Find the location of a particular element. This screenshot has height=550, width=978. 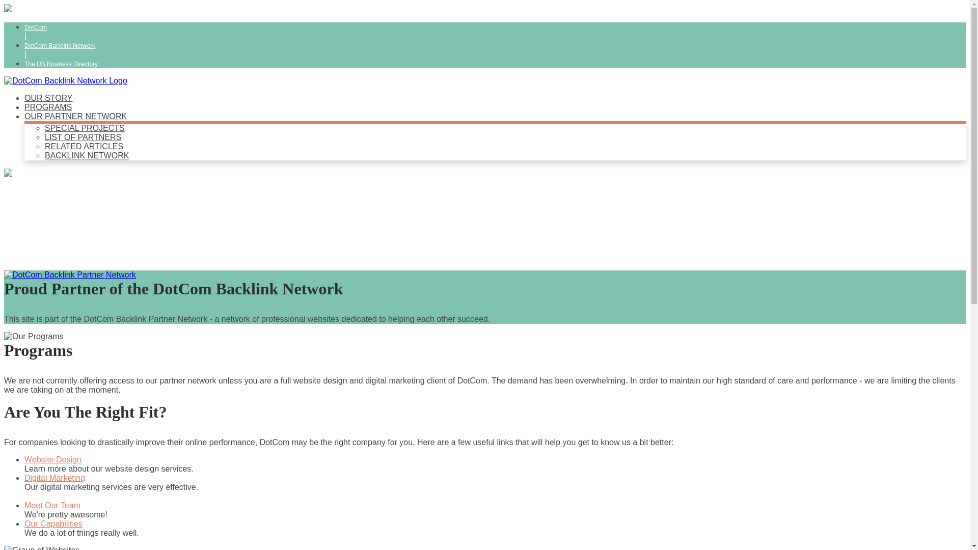

RELATED ARTICLES is located at coordinates (84, 147).